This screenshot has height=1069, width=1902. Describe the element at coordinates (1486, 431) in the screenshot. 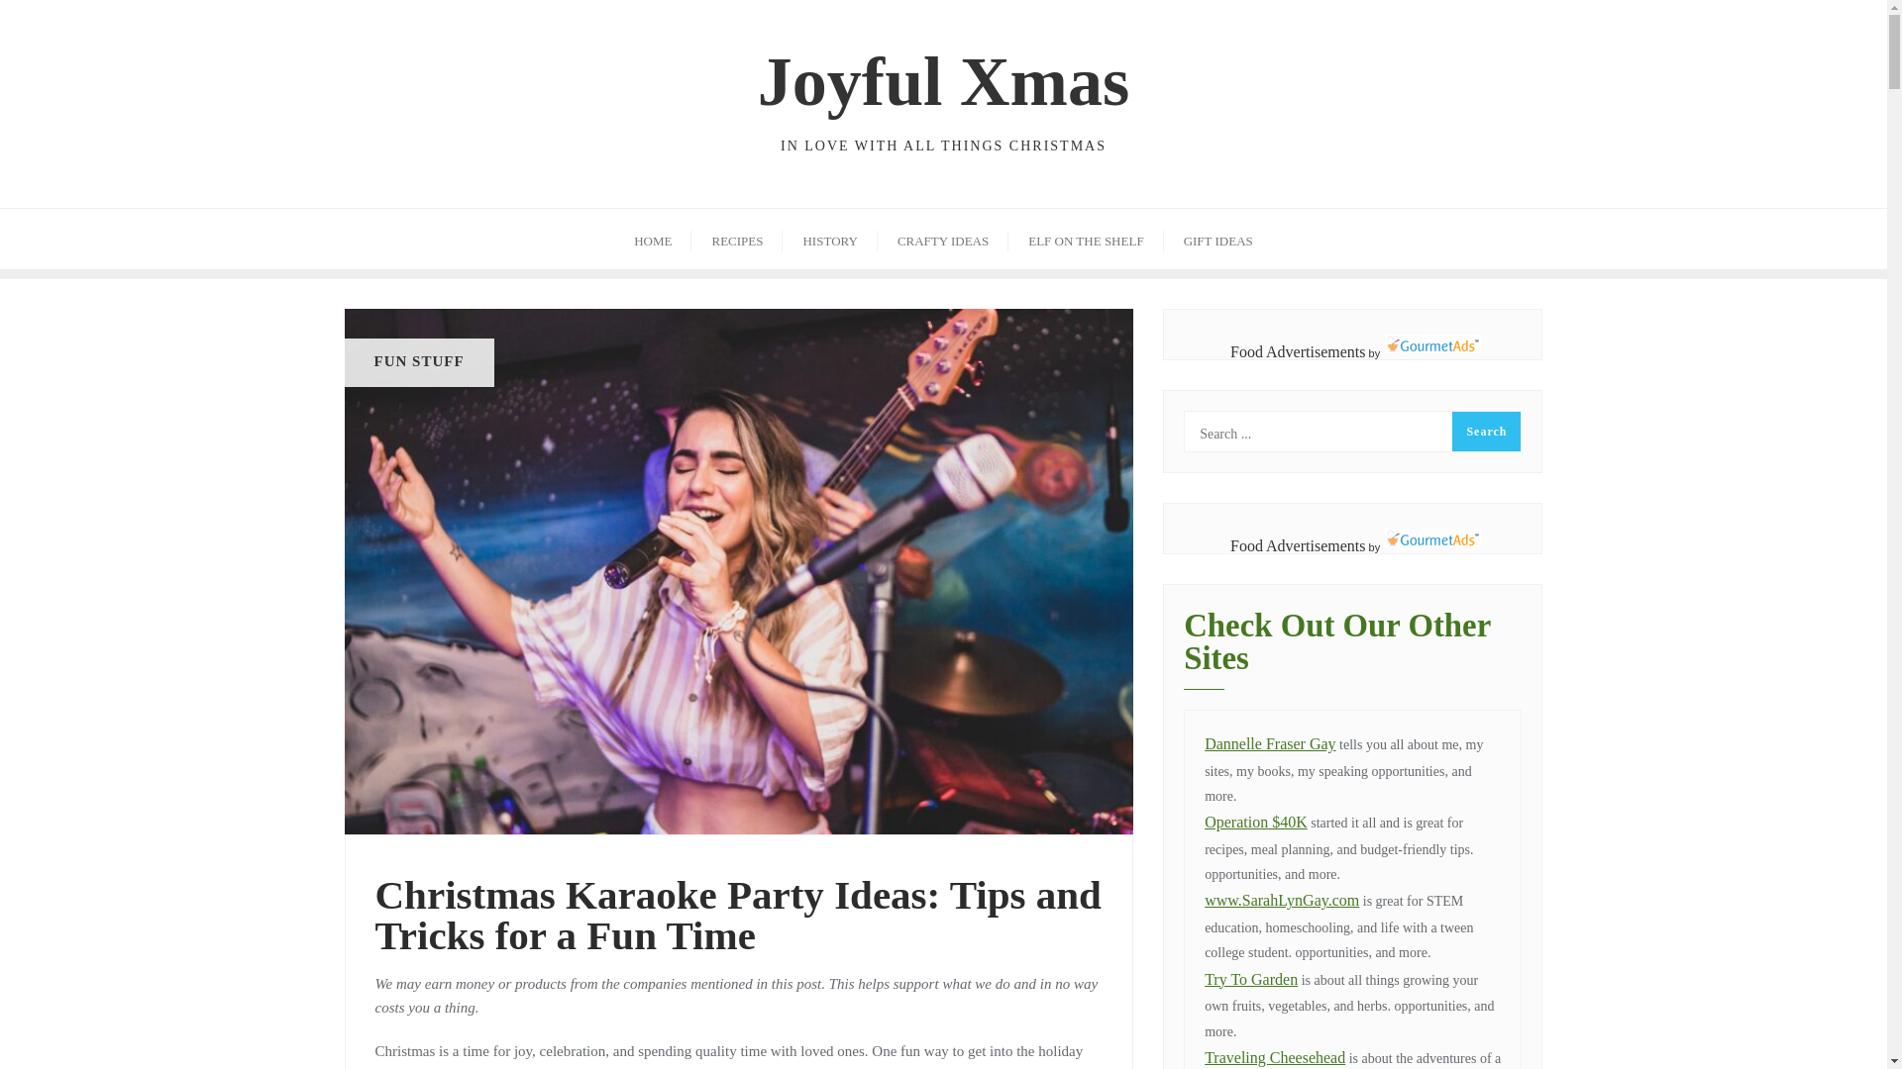

I see `Search` at that location.